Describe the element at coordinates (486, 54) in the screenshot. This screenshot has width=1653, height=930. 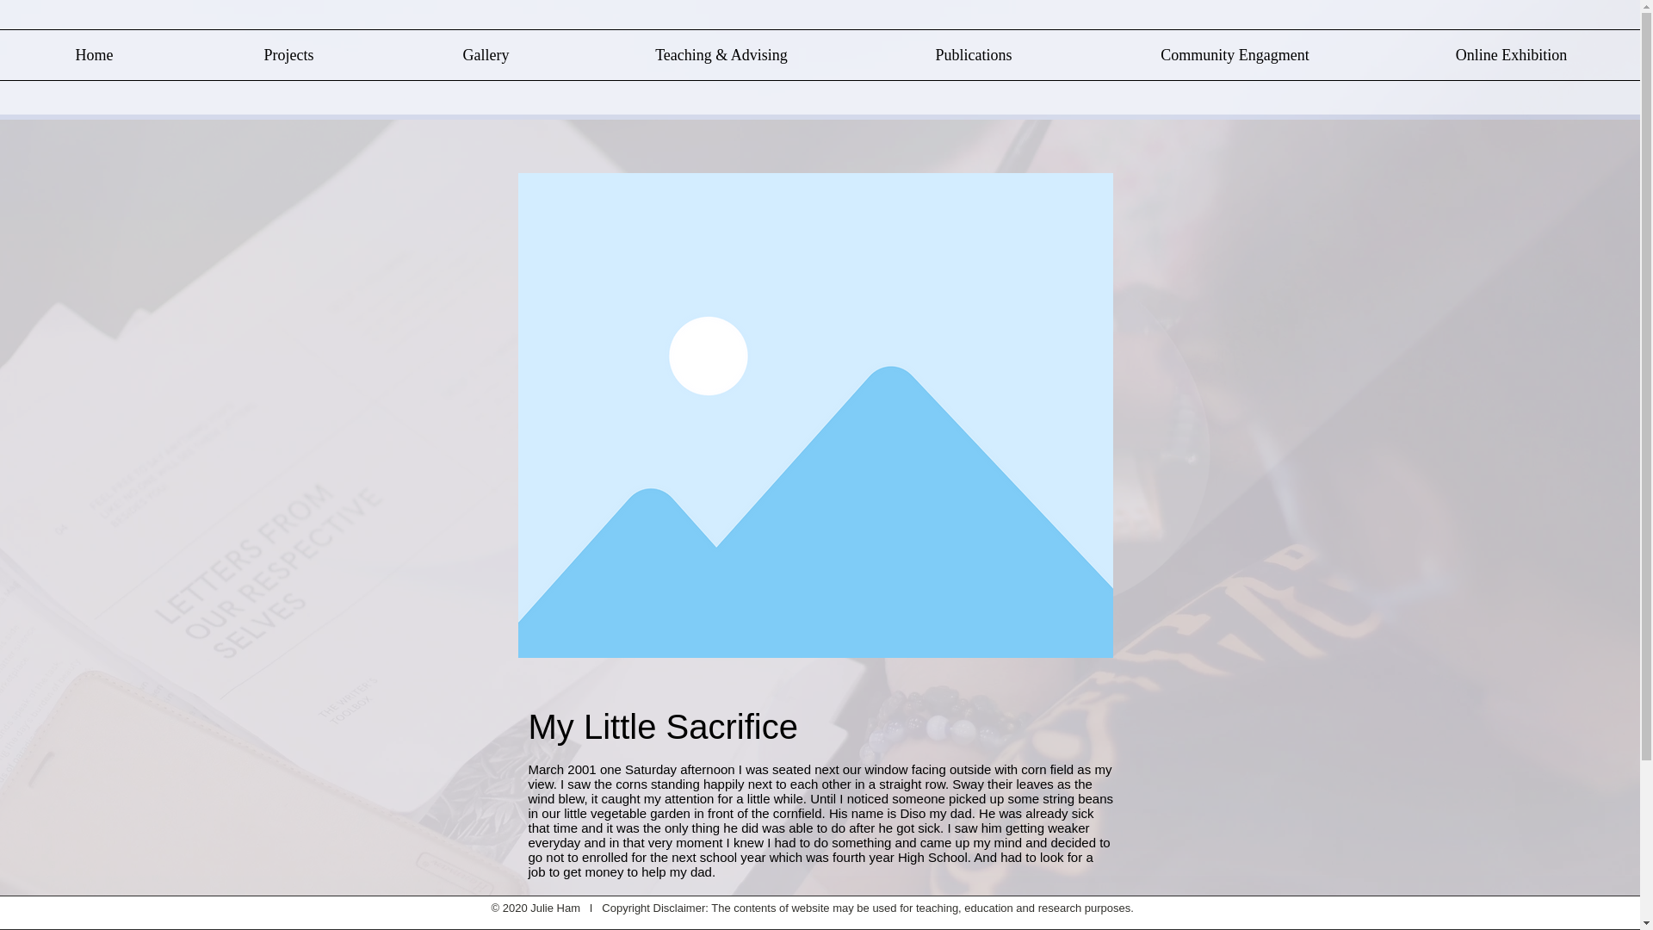
I see `Gallery` at that location.